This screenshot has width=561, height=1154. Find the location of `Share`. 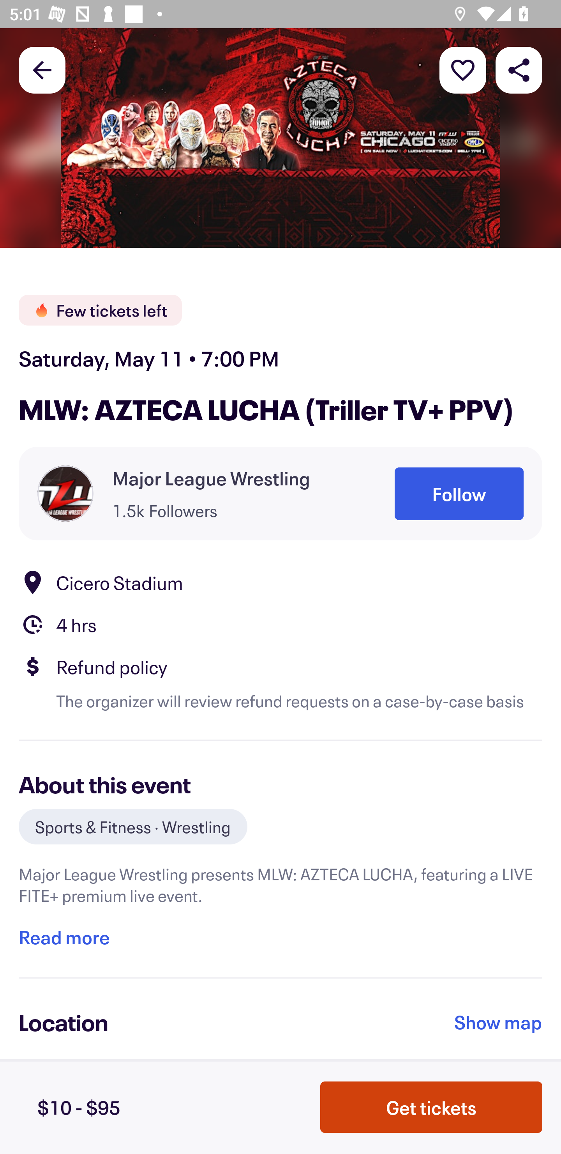

Share is located at coordinates (519, 69).